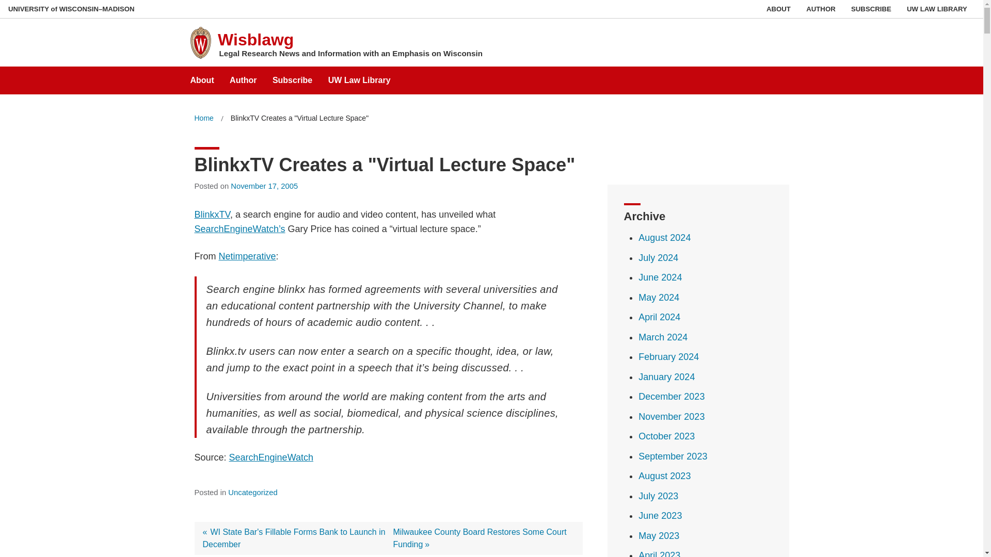 This screenshot has width=991, height=557. What do you see at coordinates (659, 554) in the screenshot?
I see `April 2023` at bounding box center [659, 554].